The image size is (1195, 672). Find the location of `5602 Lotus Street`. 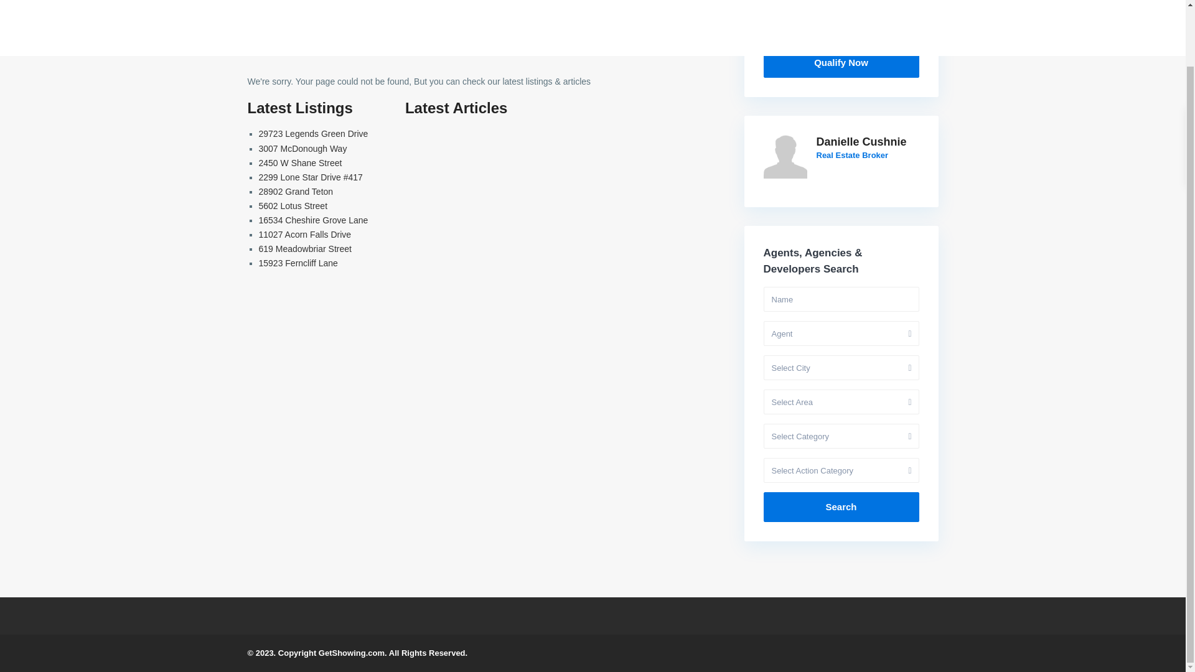

5602 Lotus Street is located at coordinates (293, 205).